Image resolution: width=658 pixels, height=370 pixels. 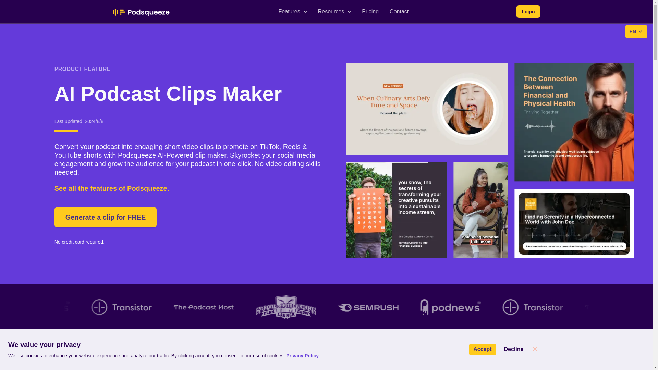 I want to click on Pricing, so click(x=370, y=12).